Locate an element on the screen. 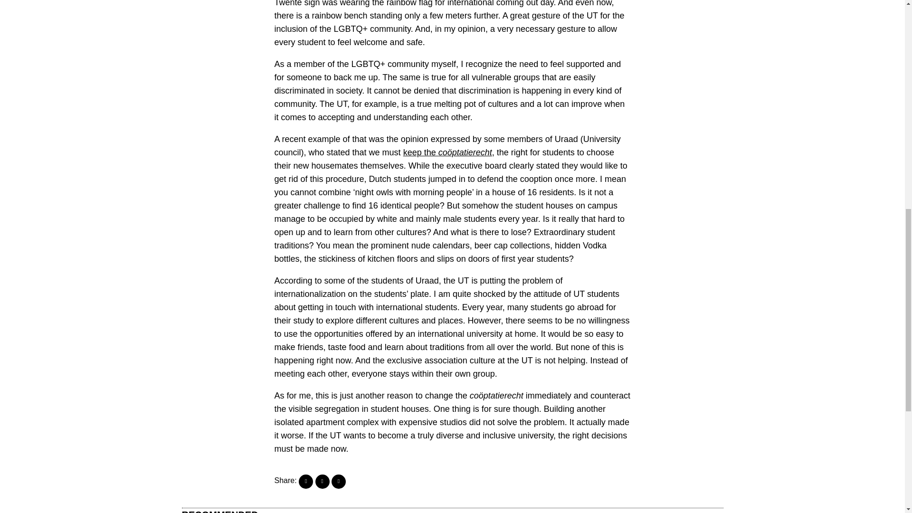 The image size is (912, 513). Share on Twitter is located at coordinates (322, 482).